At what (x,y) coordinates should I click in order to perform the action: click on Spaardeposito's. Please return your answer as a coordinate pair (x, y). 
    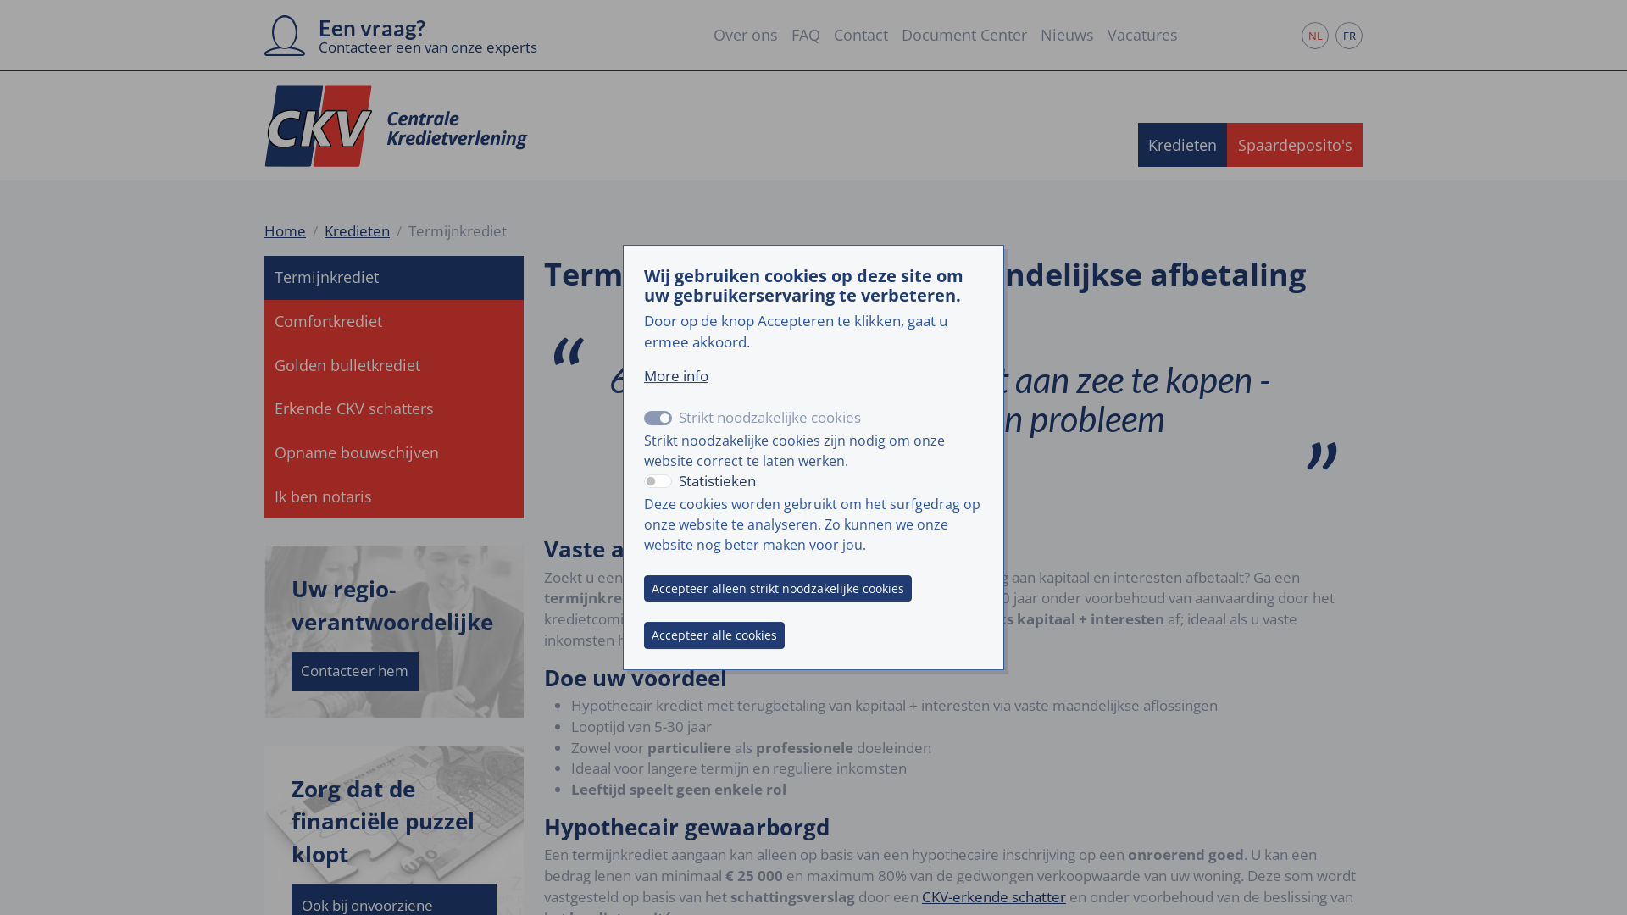
    Looking at the image, I should click on (1295, 145).